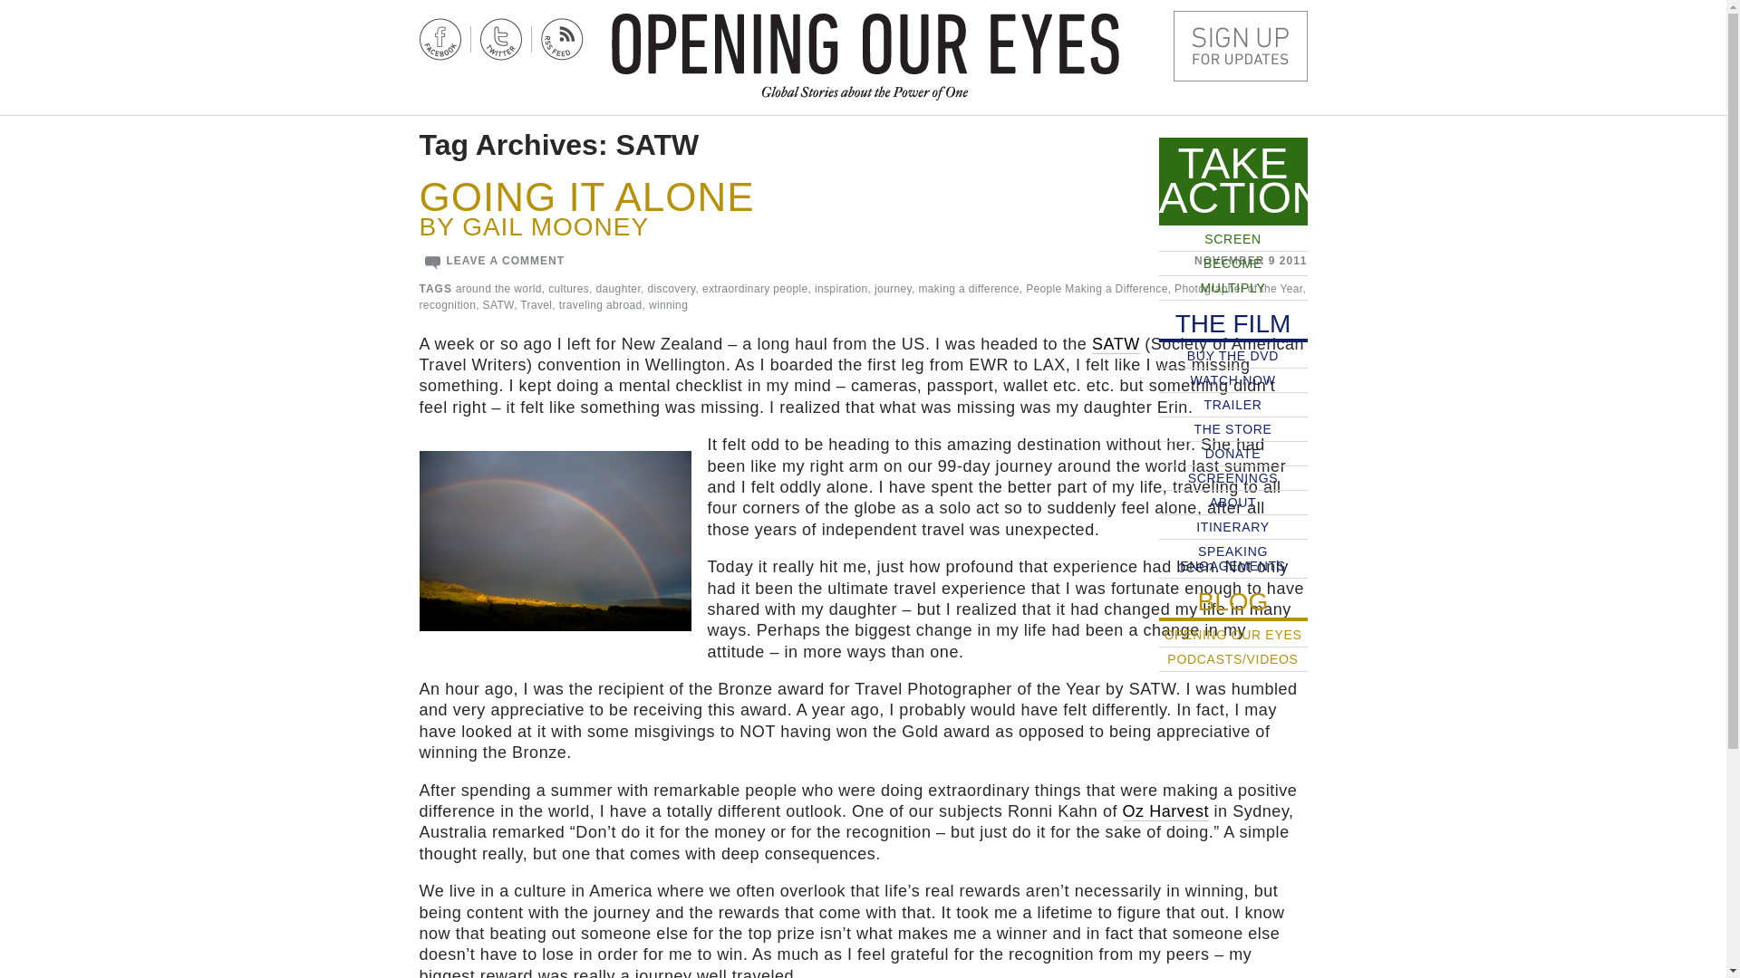 Image resolution: width=1740 pixels, height=978 pixels. Describe the element at coordinates (619, 289) in the screenshot. I see `daughter` at that location.